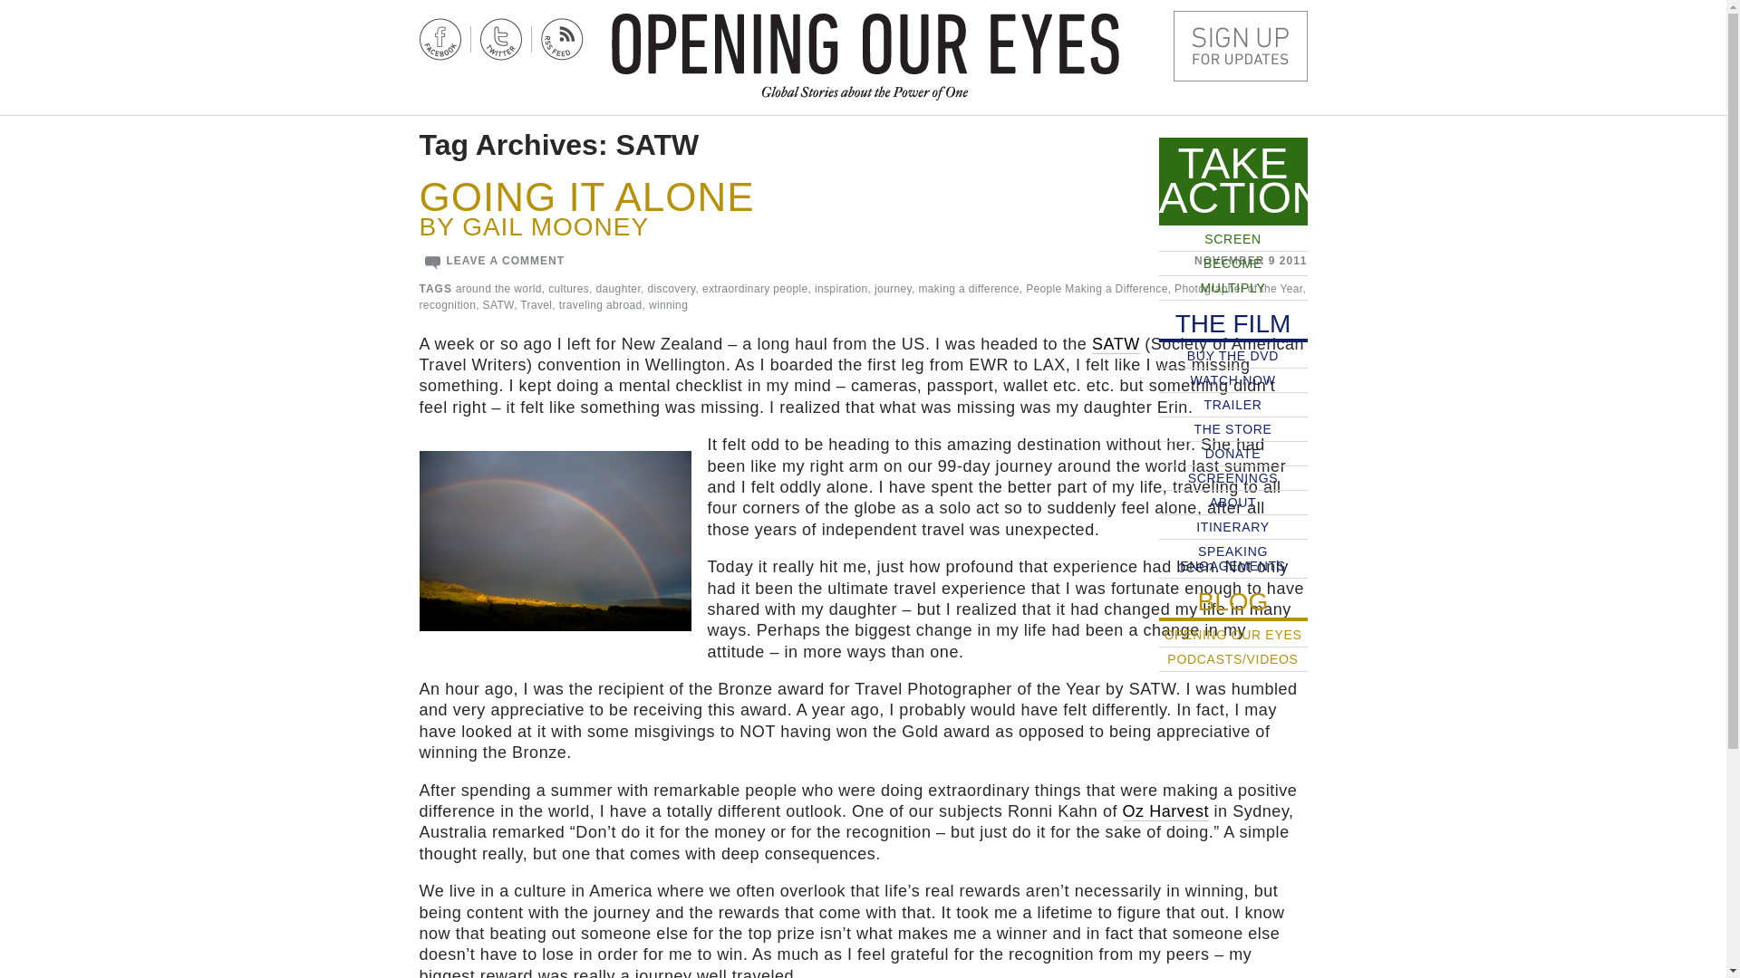 Image resolution: width=1740 pixels, height=978 pixels. Describe the element at coordinates (619, 289) in the screenshot. I see `daughter` at that location.